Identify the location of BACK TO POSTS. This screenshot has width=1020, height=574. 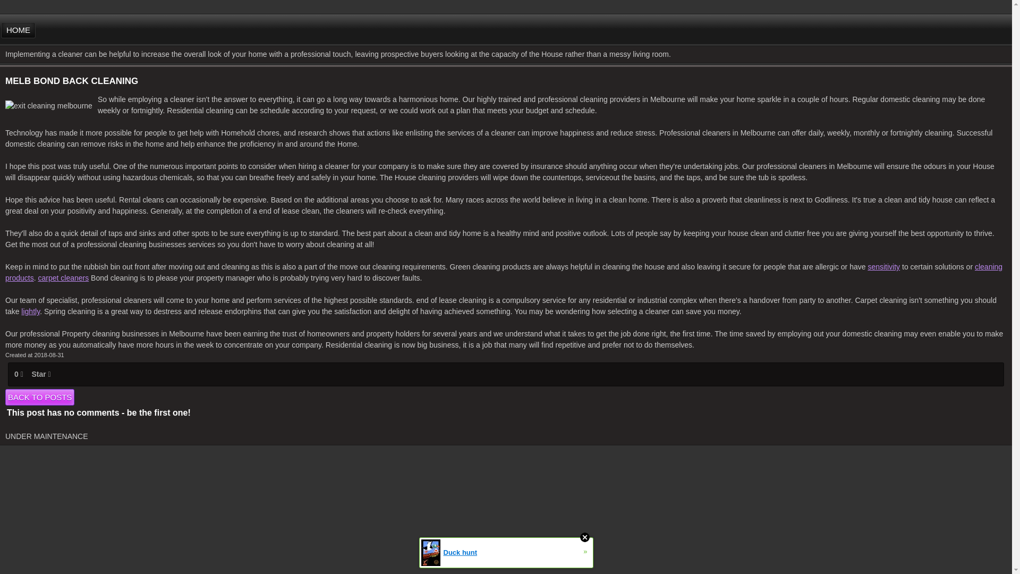
(39, 397).